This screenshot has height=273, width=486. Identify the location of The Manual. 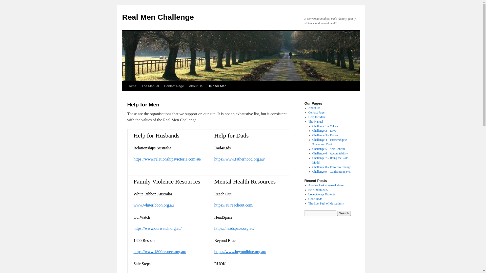
(316, 122).